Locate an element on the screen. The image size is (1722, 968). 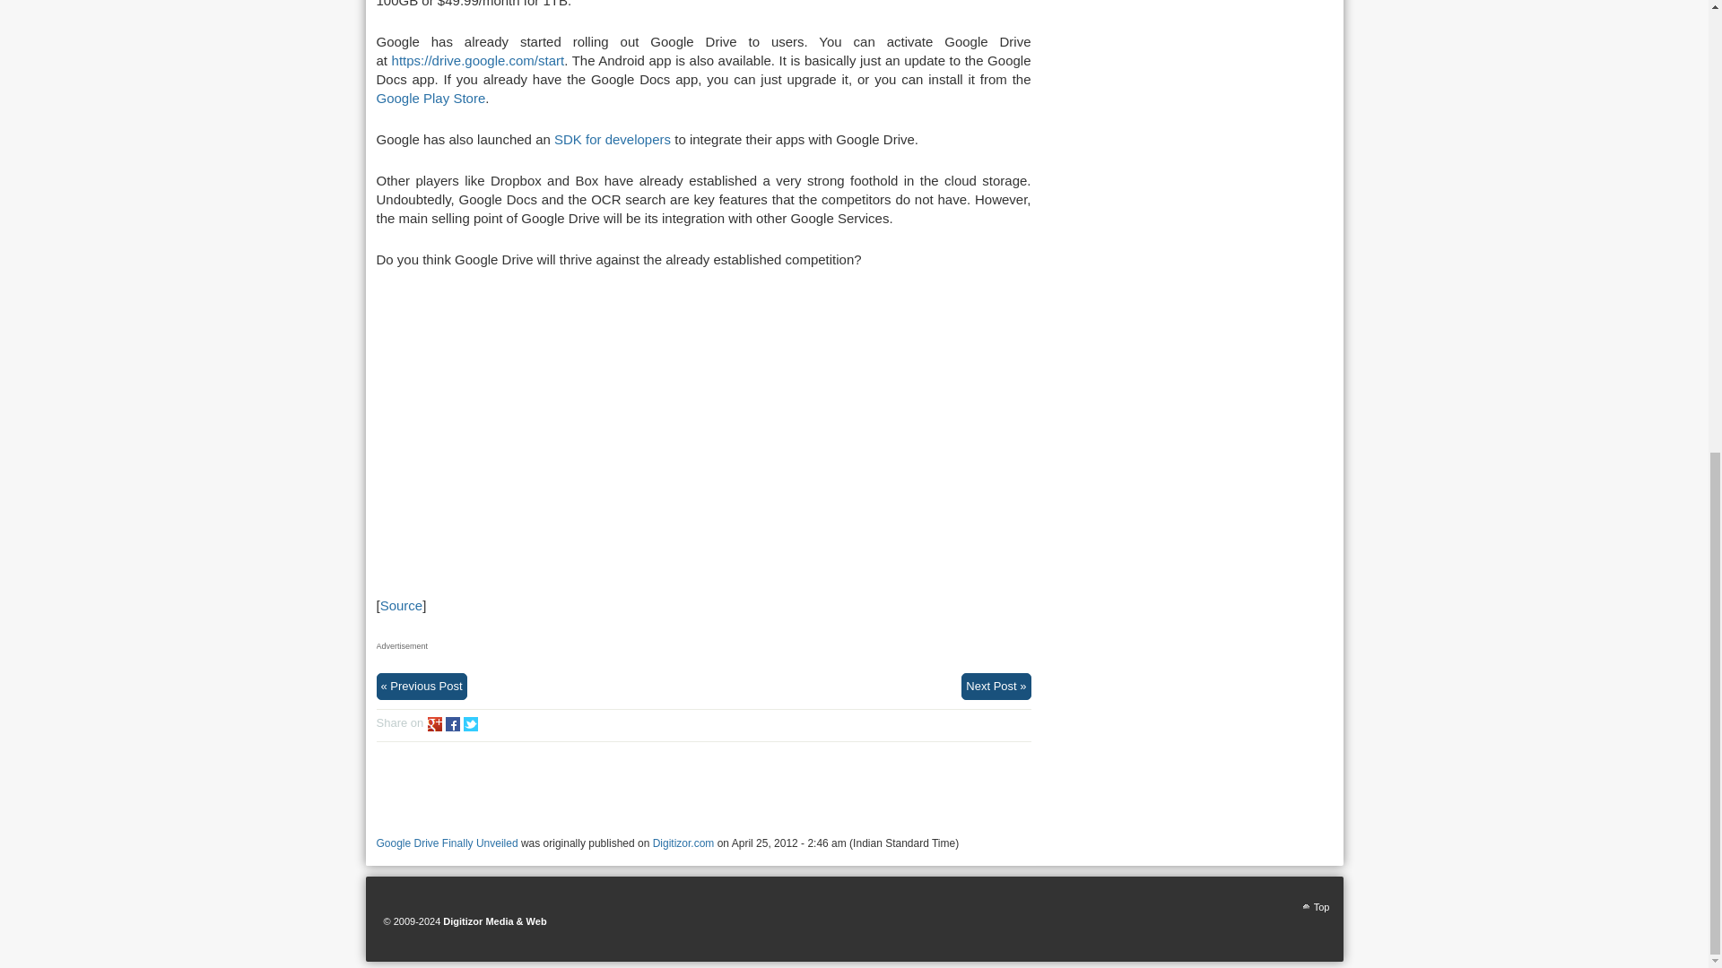
Google Drive Finally Unveiled is located at coordinates (447, 843).